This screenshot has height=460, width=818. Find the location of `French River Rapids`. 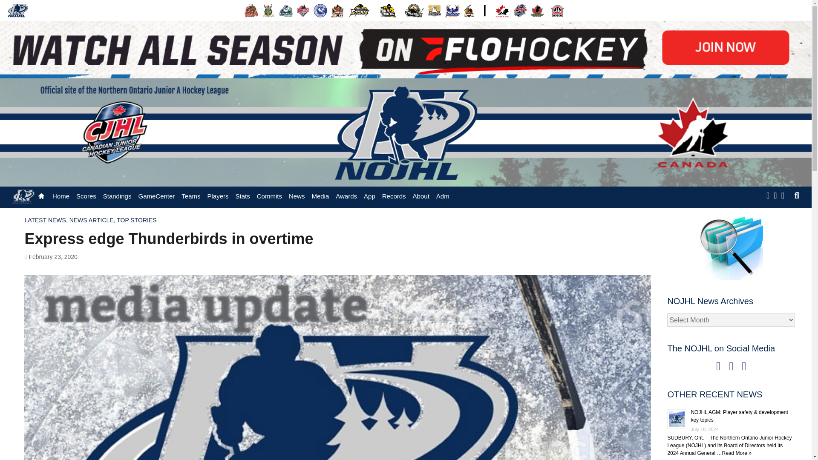

French River Rapids is located at coordinates (303, 10).